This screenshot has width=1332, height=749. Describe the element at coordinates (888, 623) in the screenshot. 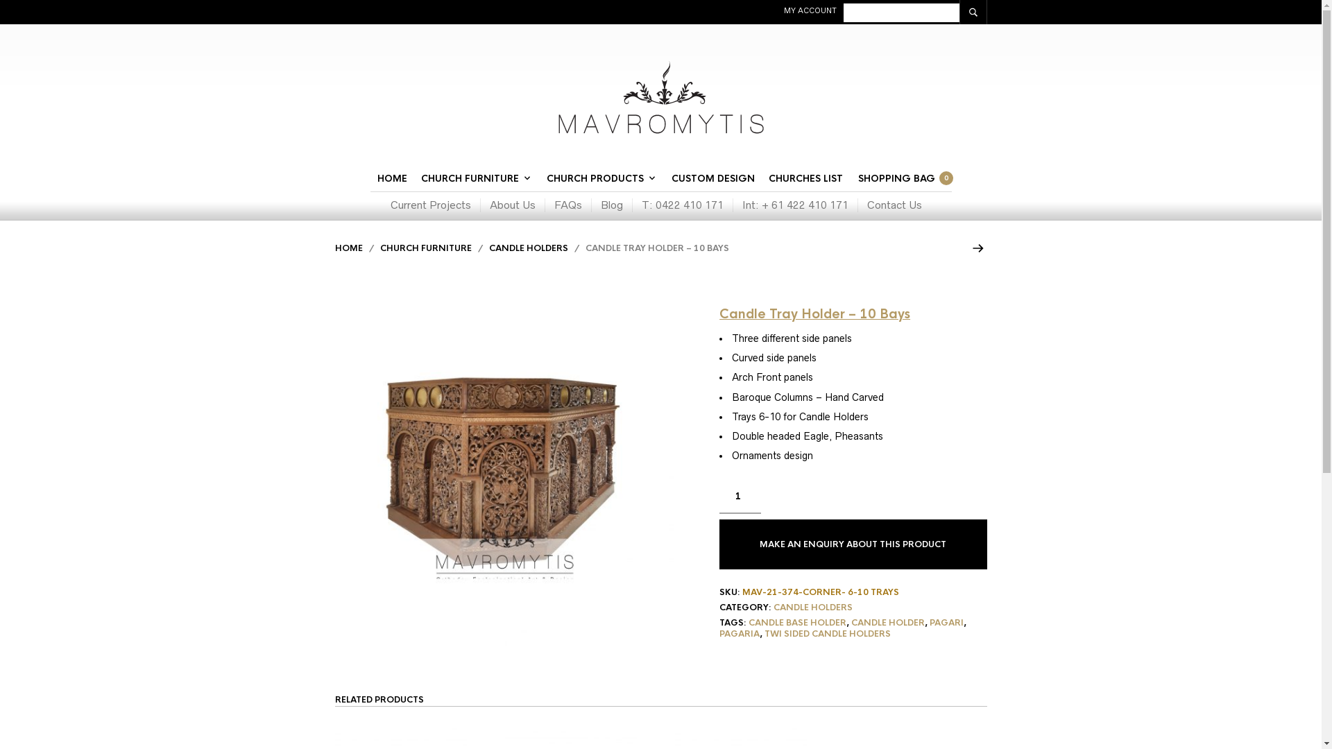

I see `CANDLE HOLDER` at that location.